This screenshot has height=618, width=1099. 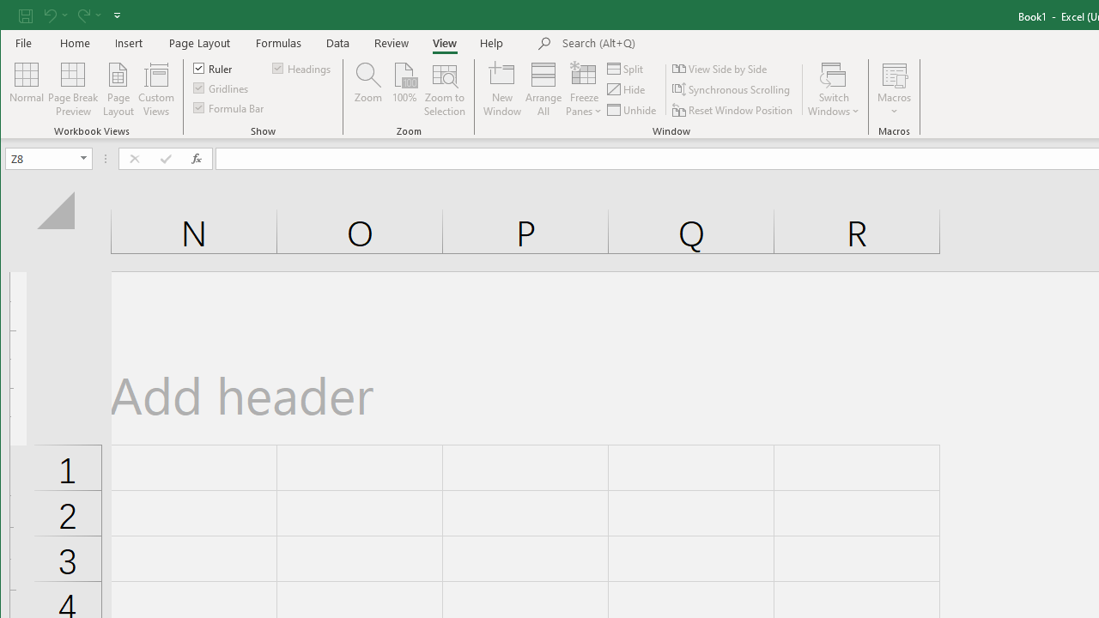 What do you see at coordinates (720, 69) in the screenshot?
I see `View Side by Side` at bounding box center [720, 69].